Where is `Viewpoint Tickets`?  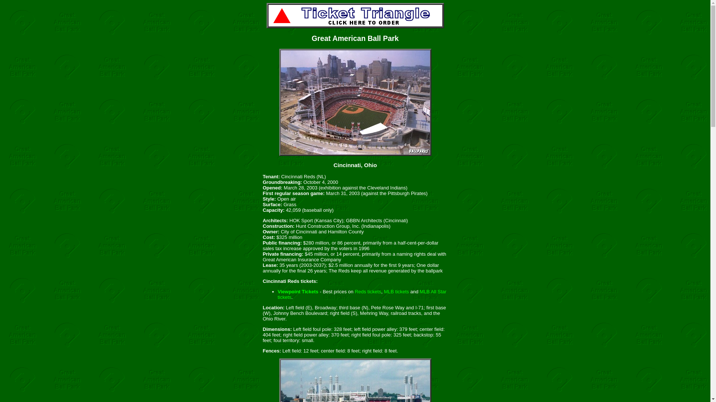
Viewpoint Tickets is located at coordinates (298, 291).